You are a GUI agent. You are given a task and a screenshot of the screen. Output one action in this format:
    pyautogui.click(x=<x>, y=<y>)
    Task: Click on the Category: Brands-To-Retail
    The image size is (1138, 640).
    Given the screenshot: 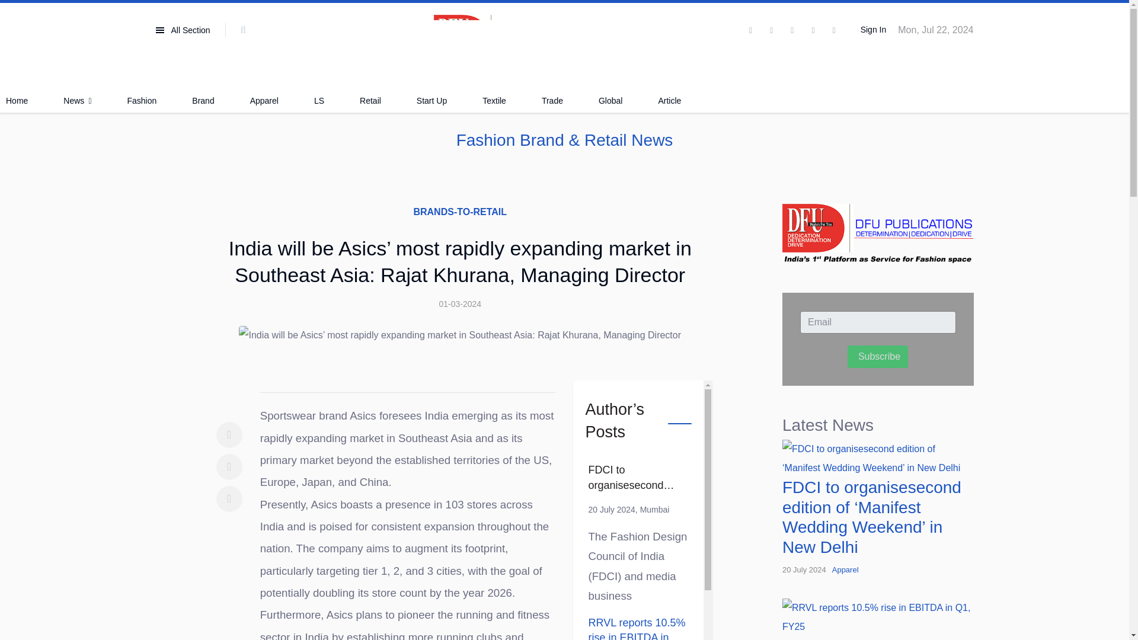 What is the action you would take?
    pyautogui.click(x=459, y=212)
    